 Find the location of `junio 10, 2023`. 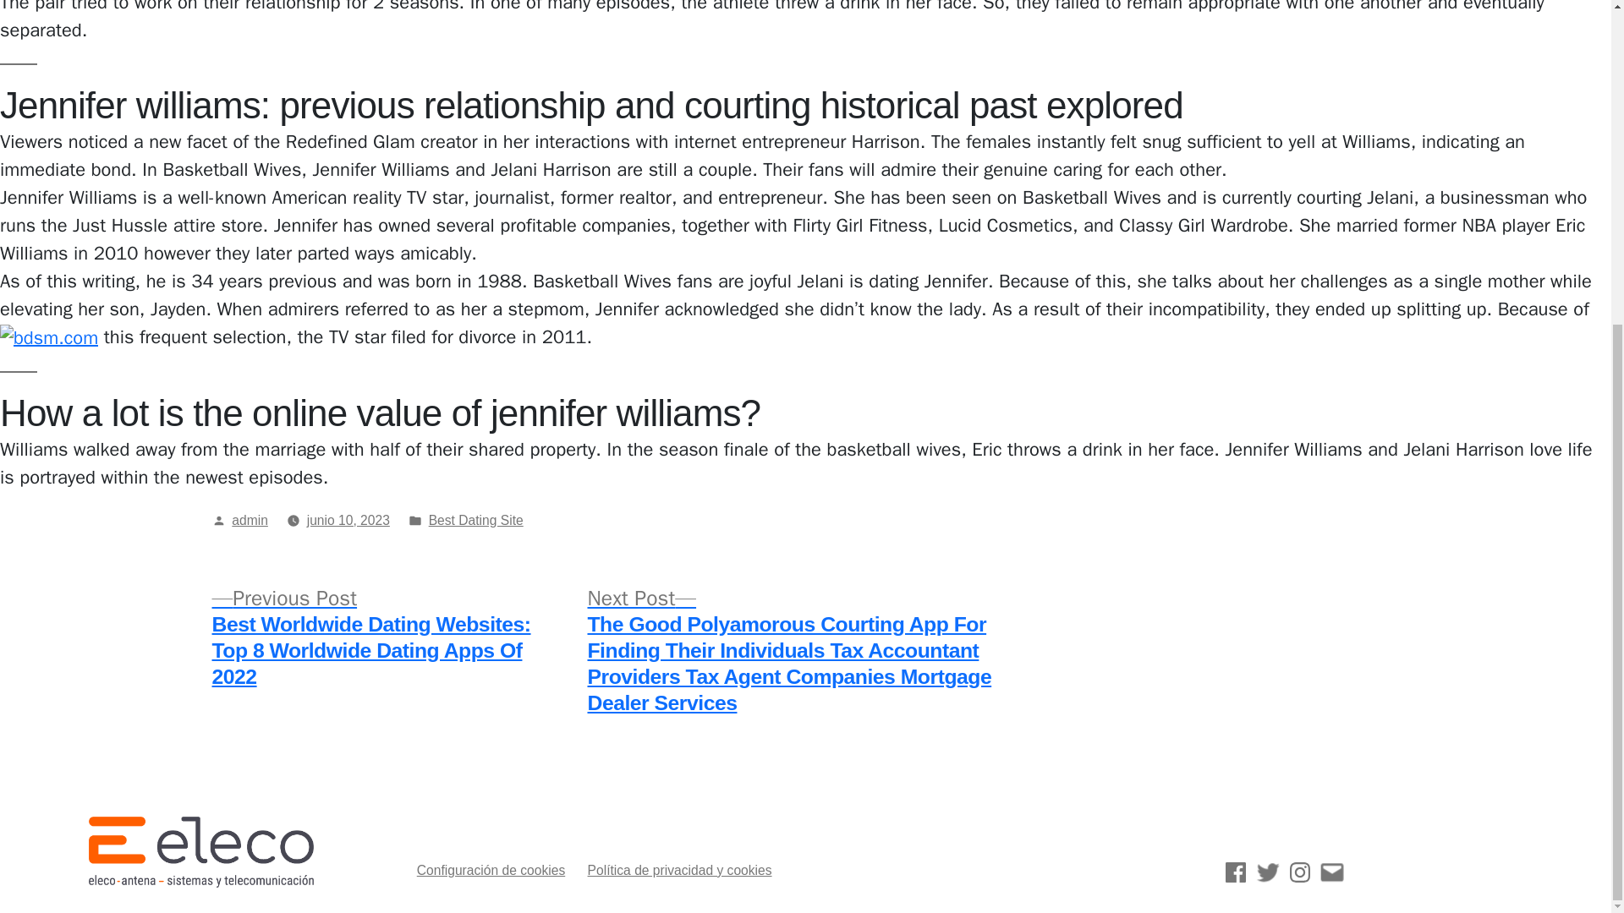

junio 10, 2023 is located at coordinates (348, 520).